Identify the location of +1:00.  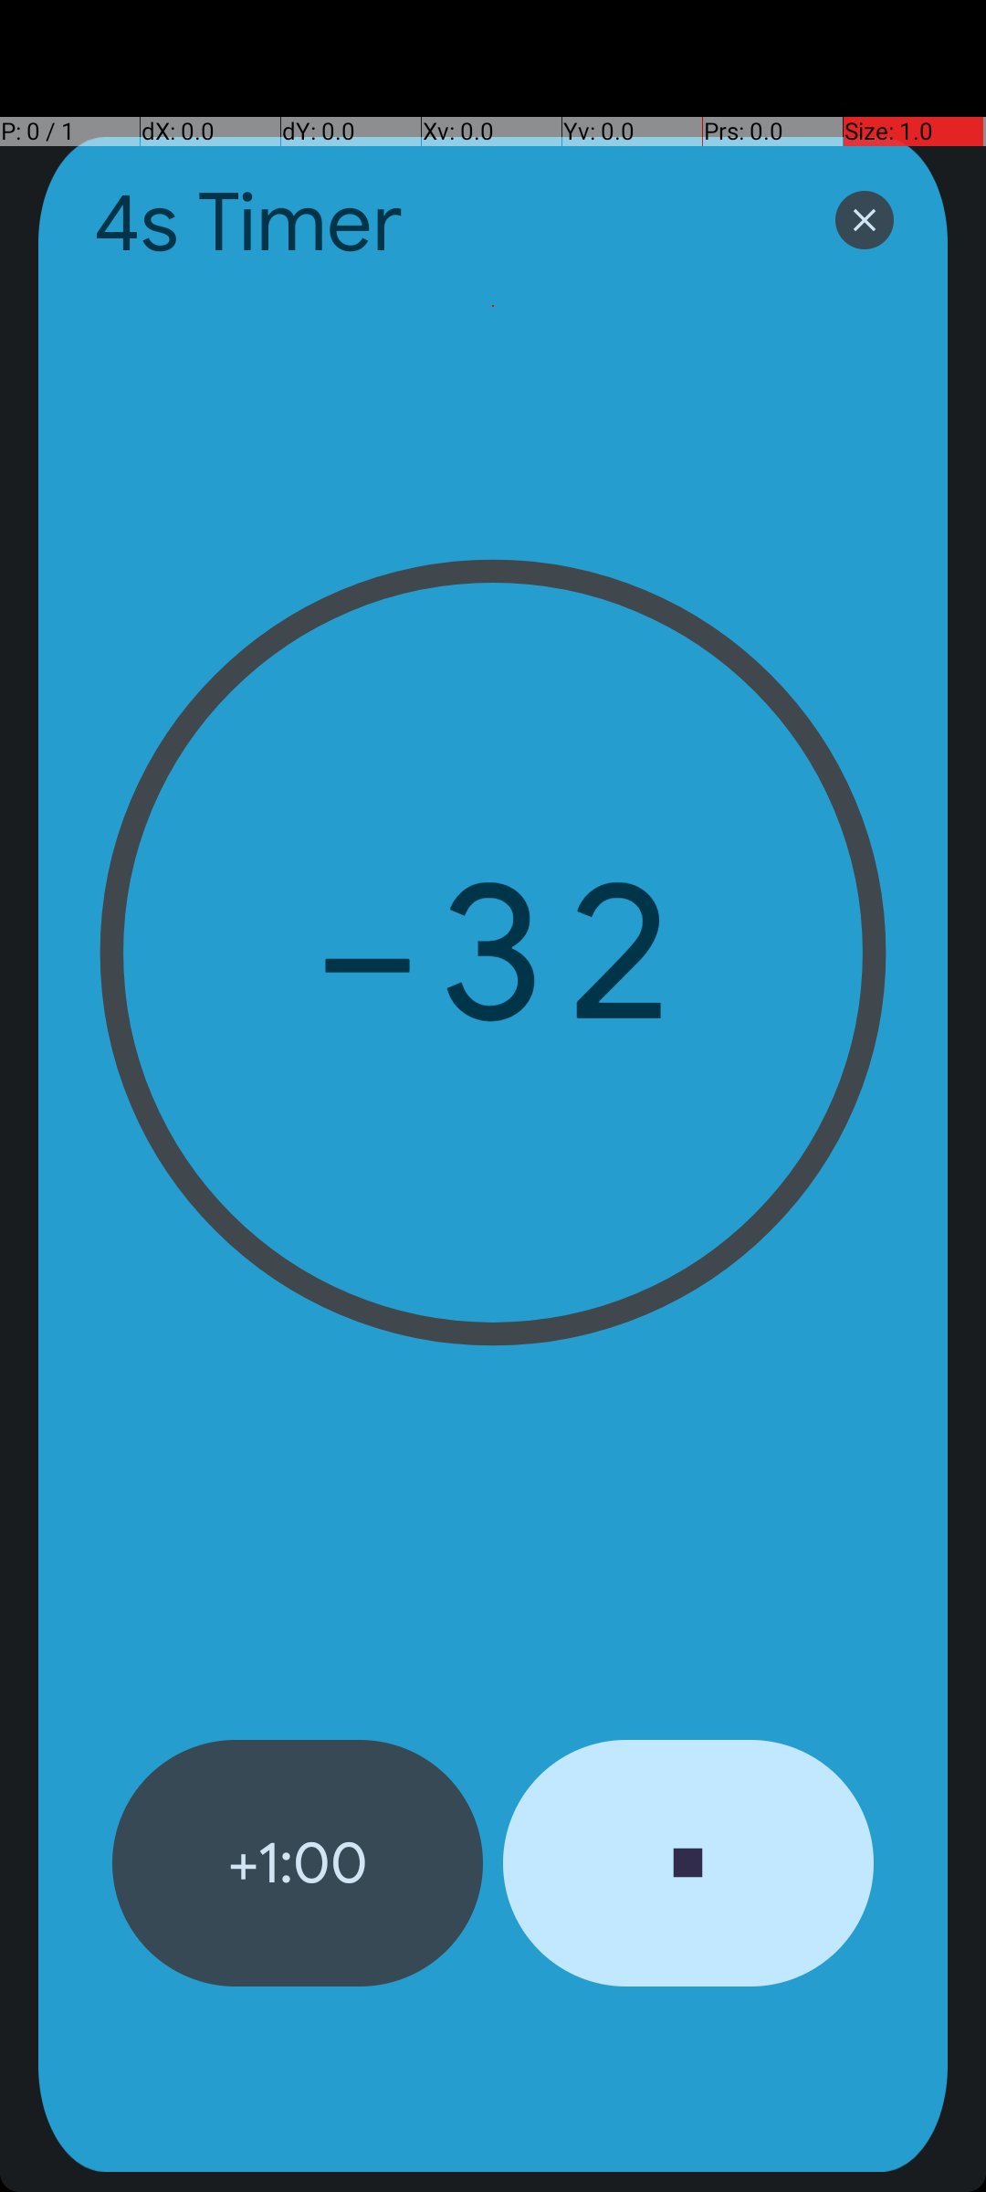
(298, 1863).